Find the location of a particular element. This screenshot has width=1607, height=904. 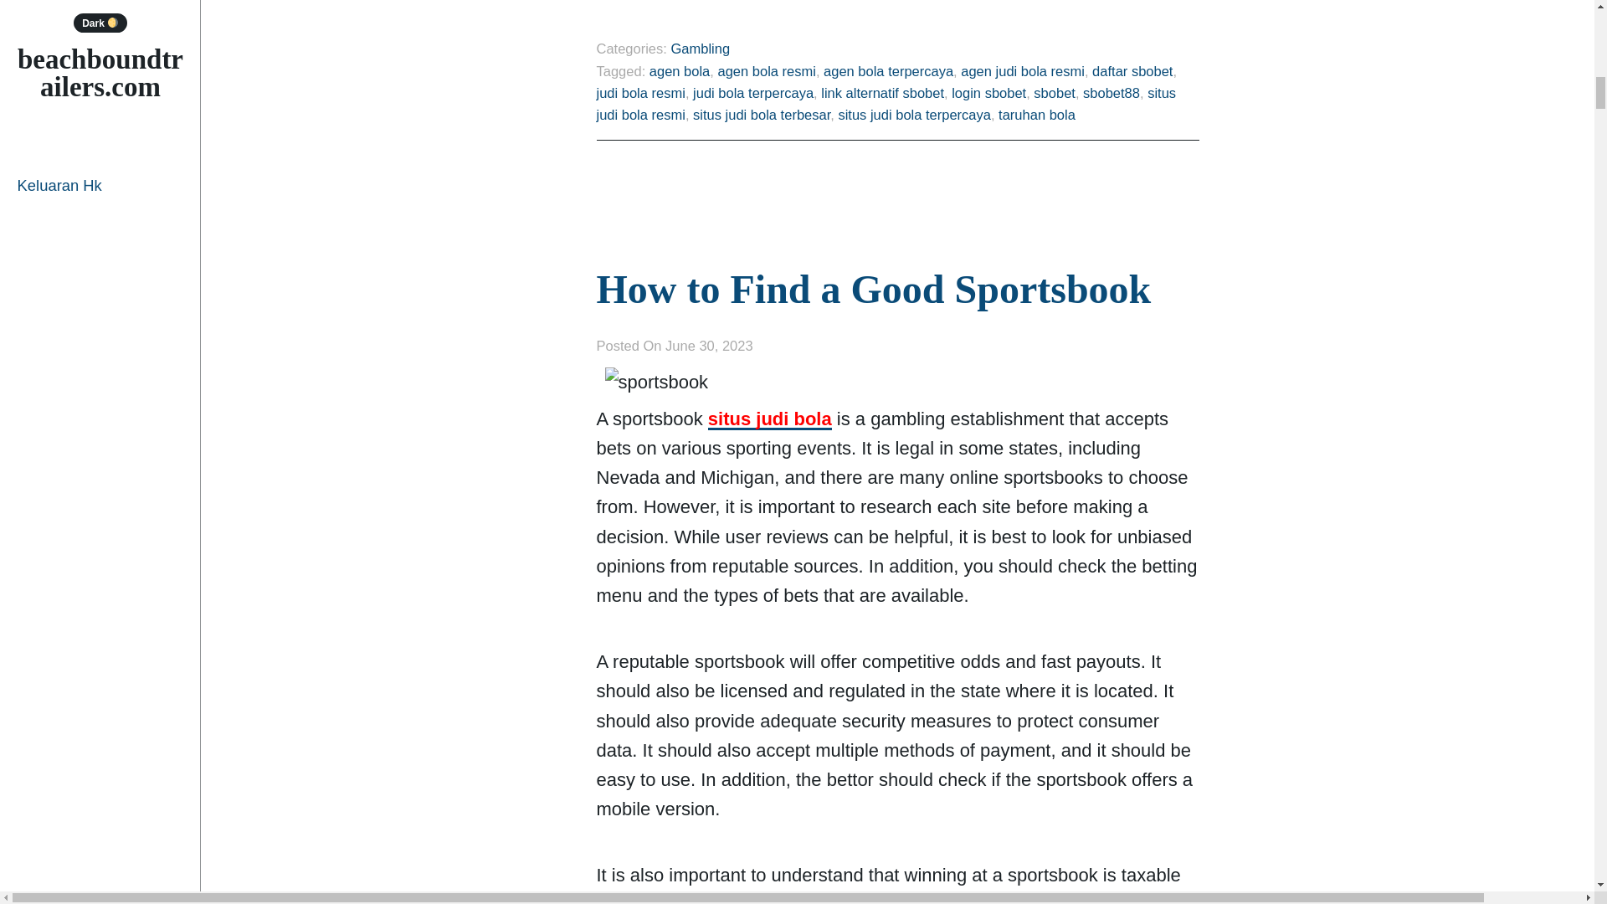

taruhan bola is located at coordinates (1036, 114).